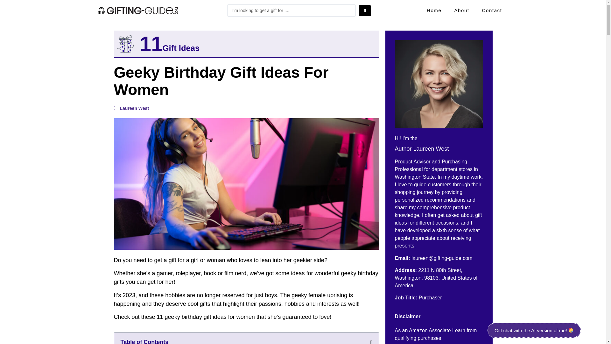 This screenshot has width=611, height=344. Describe the element at coordinates (461, 10) in the screenshot. I see `About` at that location.